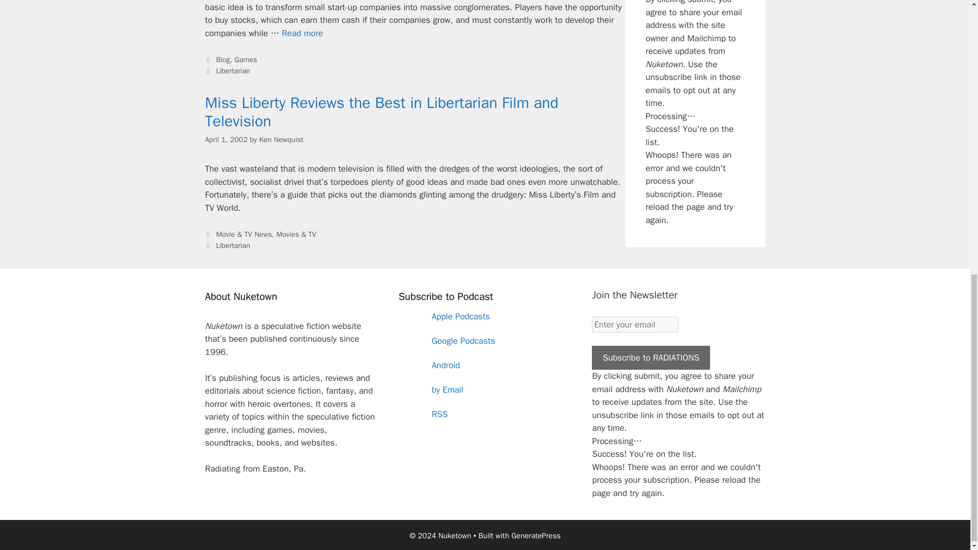  What do you see at coordinates (484, 390) in the screenshot?
I see `Subscribe by Email` at bounding box center [484, 390].